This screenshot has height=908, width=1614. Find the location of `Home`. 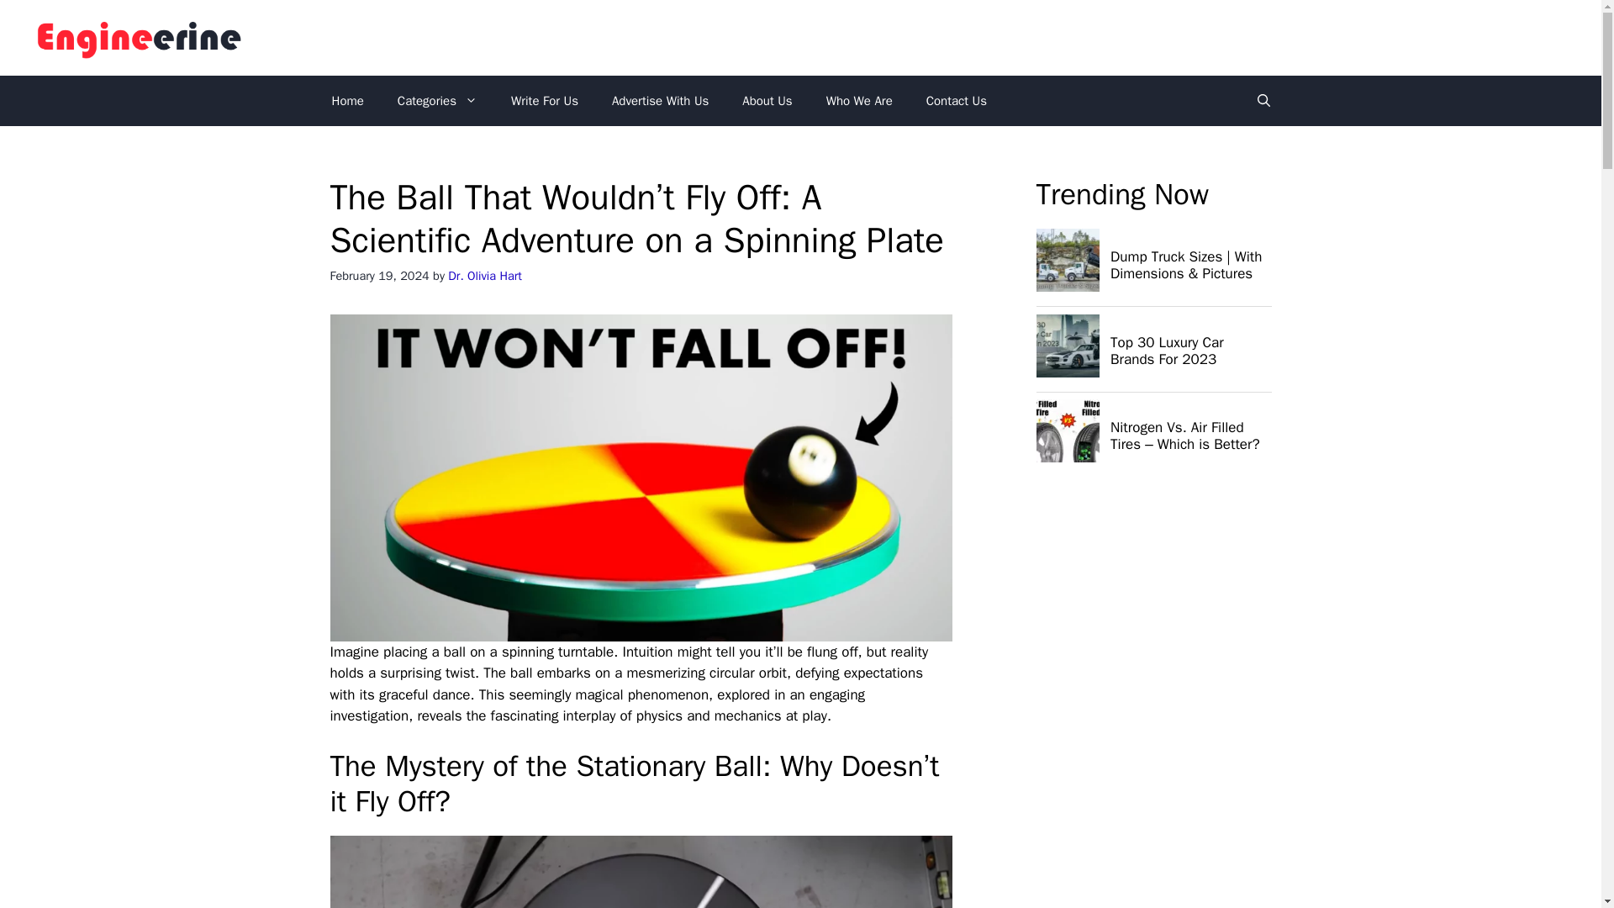

Home is located at coordinates (346, 101).